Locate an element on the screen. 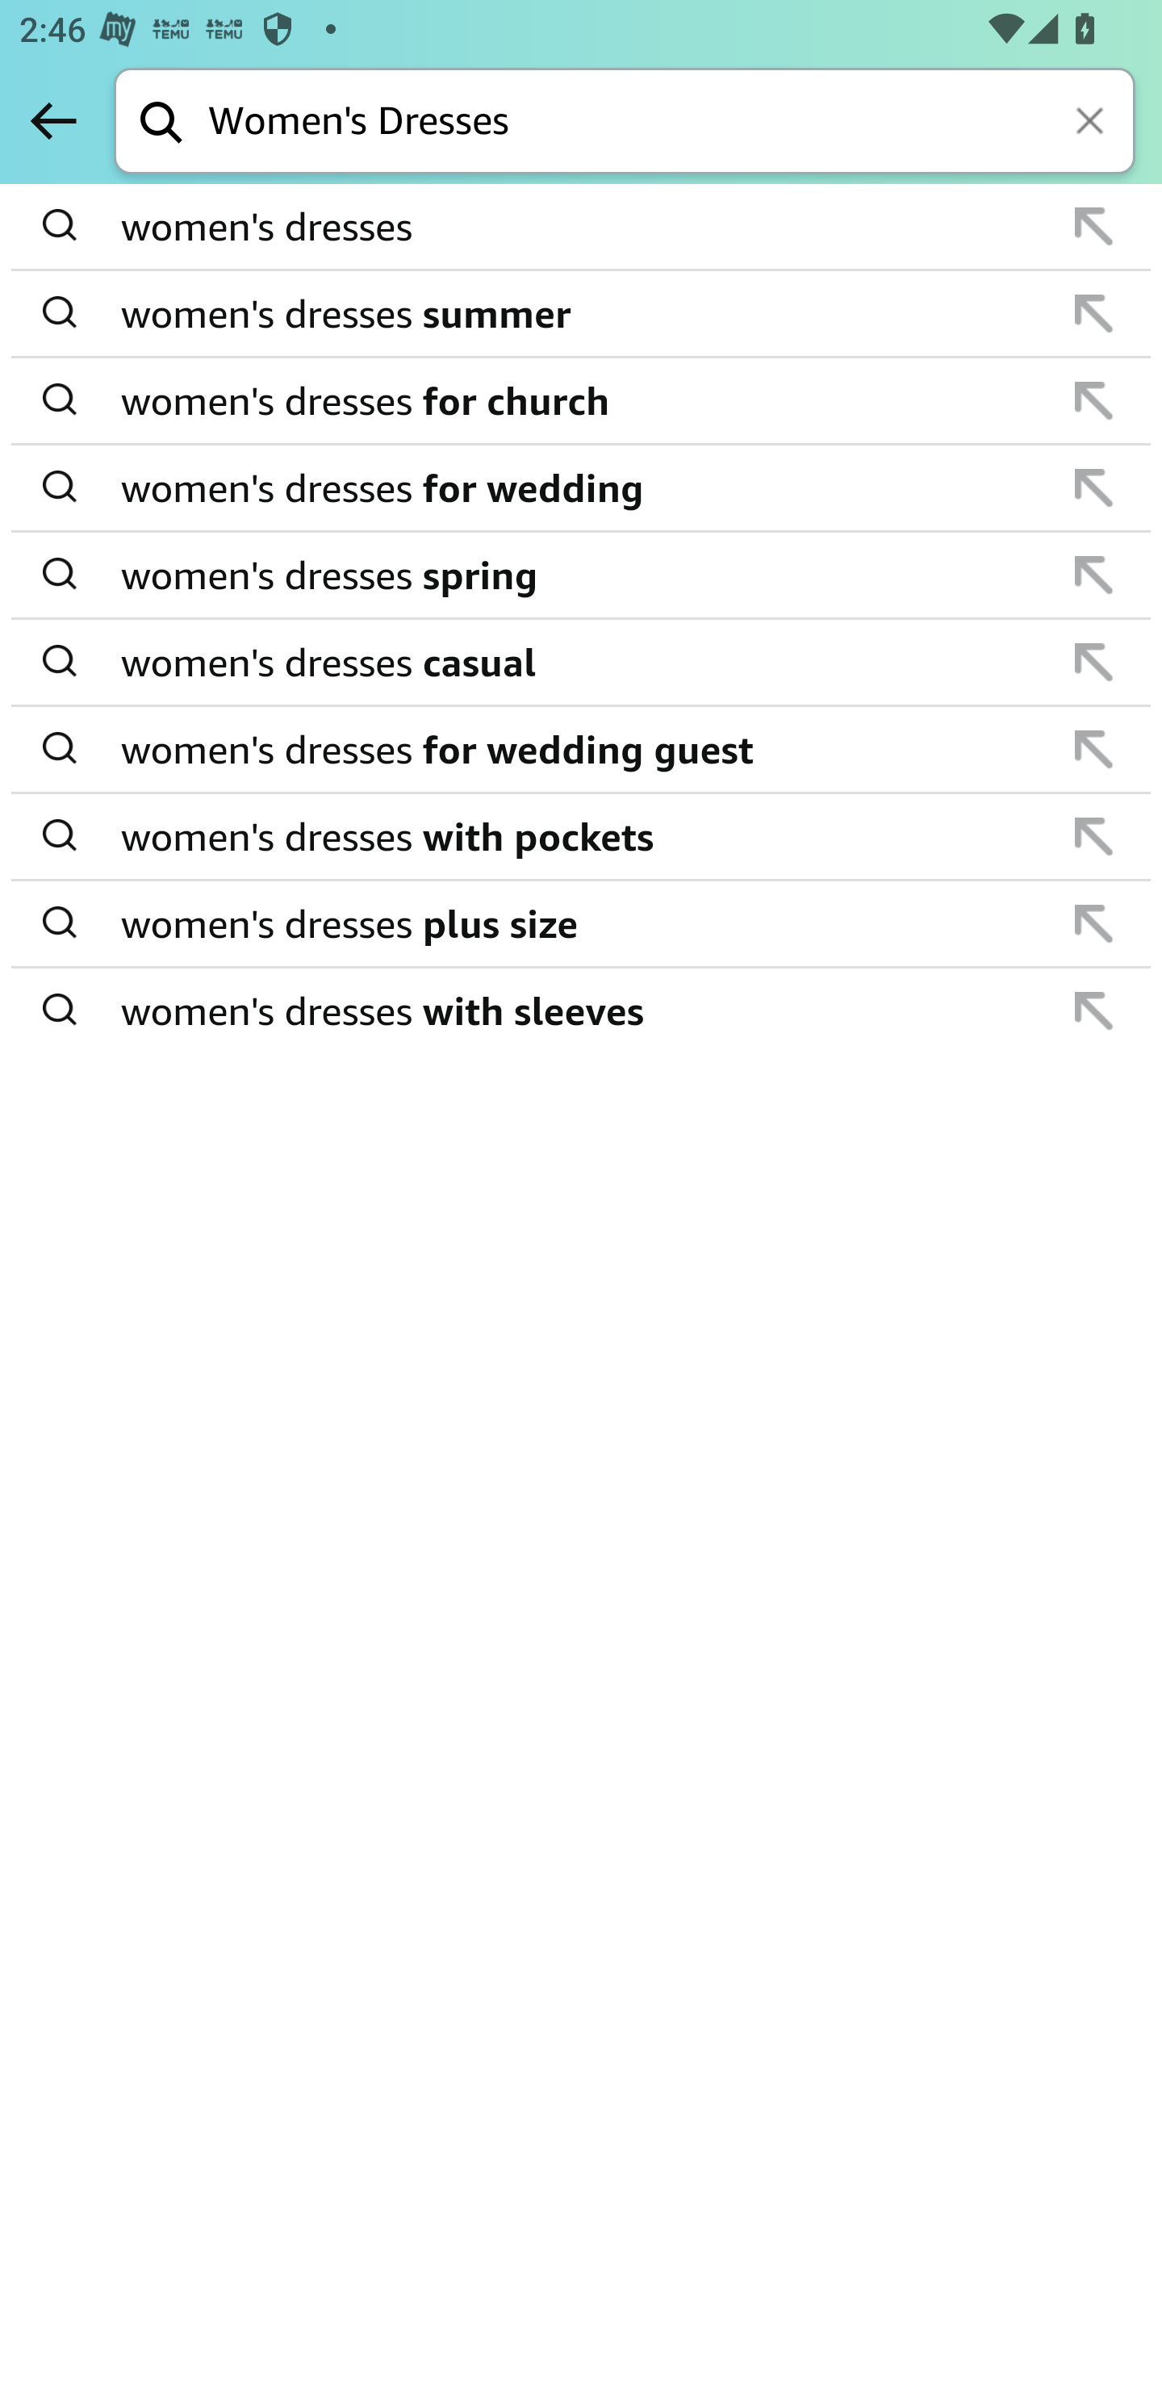  women's dresses for church is located at coordinates (583, 400).